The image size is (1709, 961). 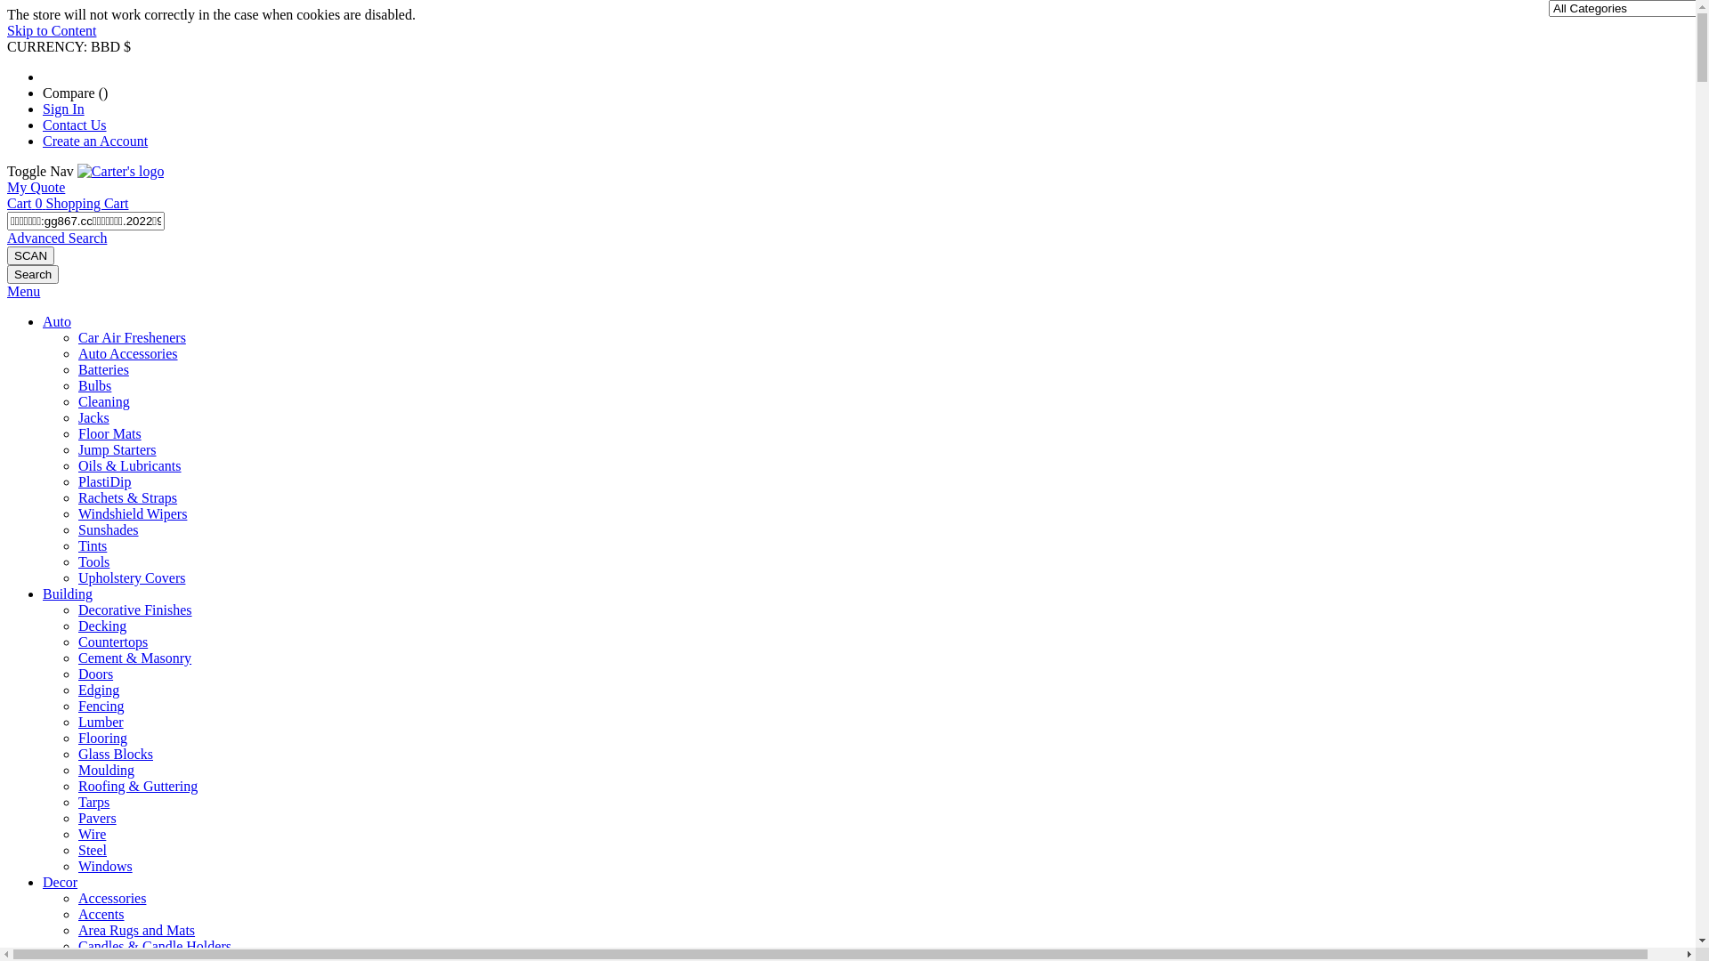 What do you see at coordinates (93, 835) in the screenshot?
I see `Wire` at bounding box center [93, 835].